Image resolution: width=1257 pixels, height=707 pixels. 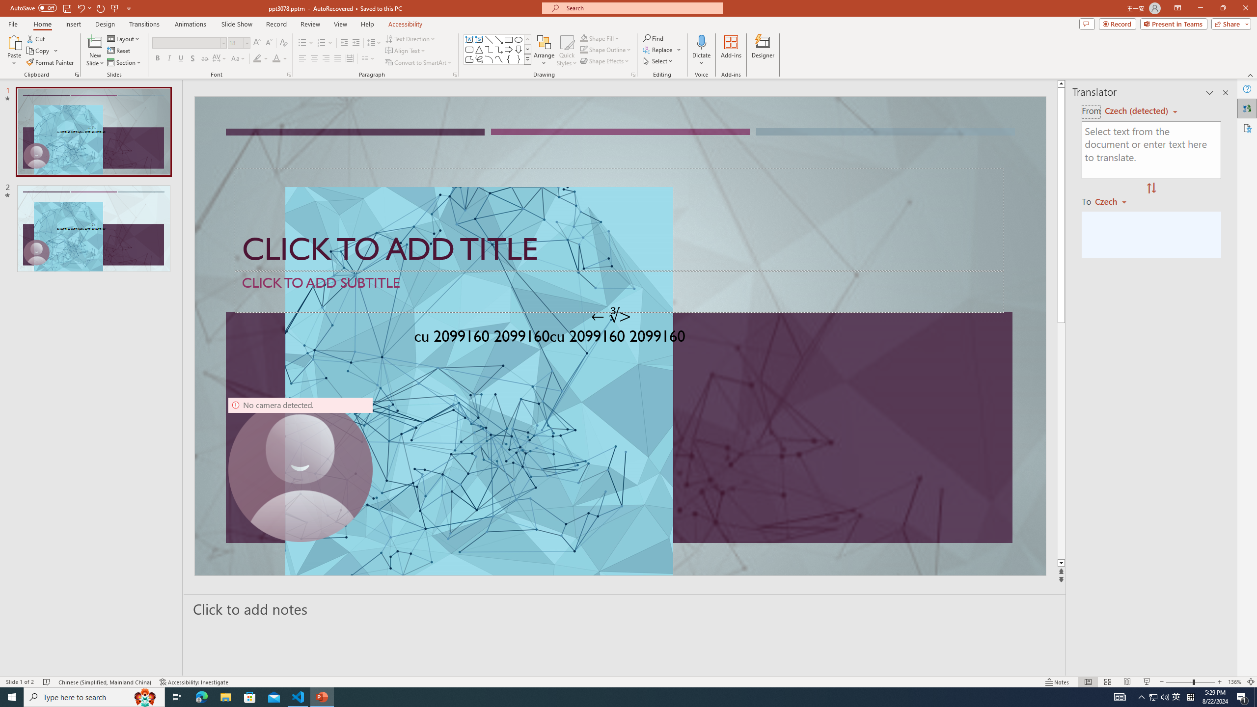 What do you see at coordinates (519, 39) in the screenshot?
I see `Oval` at bounding box center [519, 39].